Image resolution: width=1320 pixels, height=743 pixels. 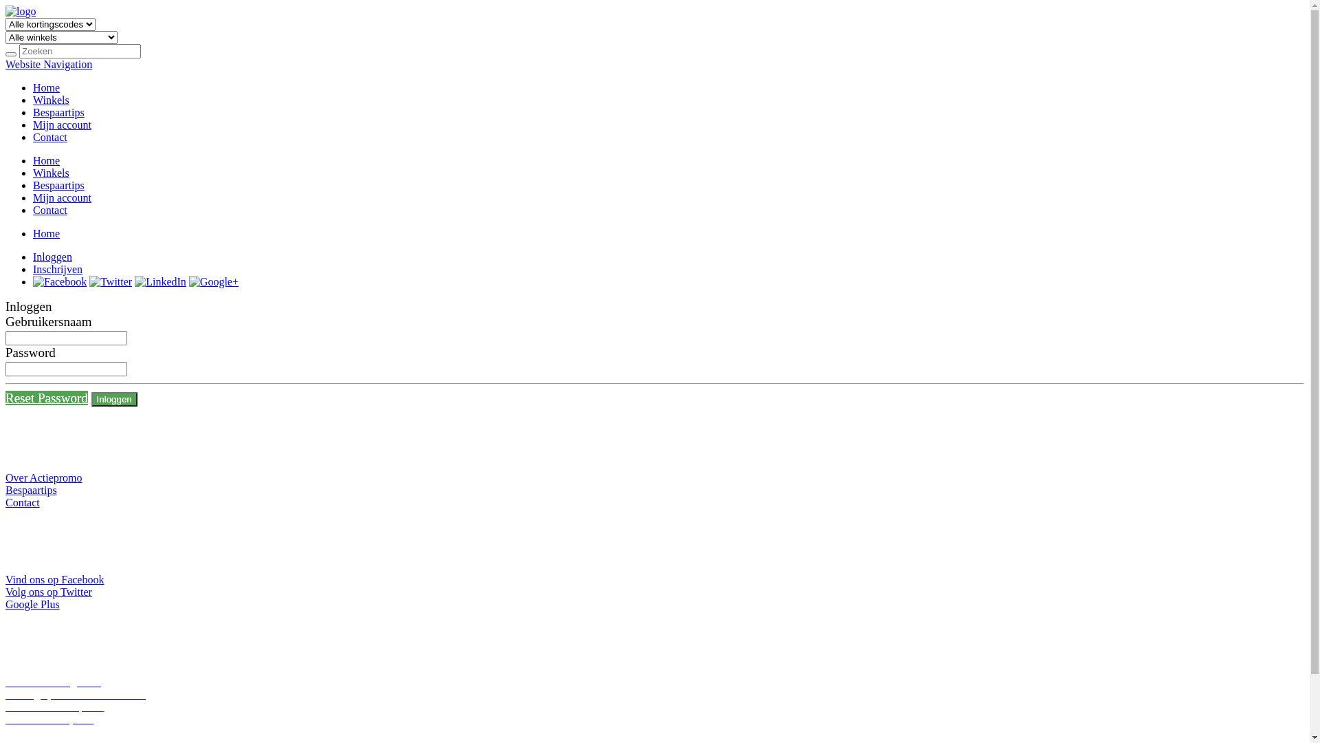 What do you see at coordinates (52, 257) in the screenshot?
I see `Inloggen` at bounding box center [52, 257].